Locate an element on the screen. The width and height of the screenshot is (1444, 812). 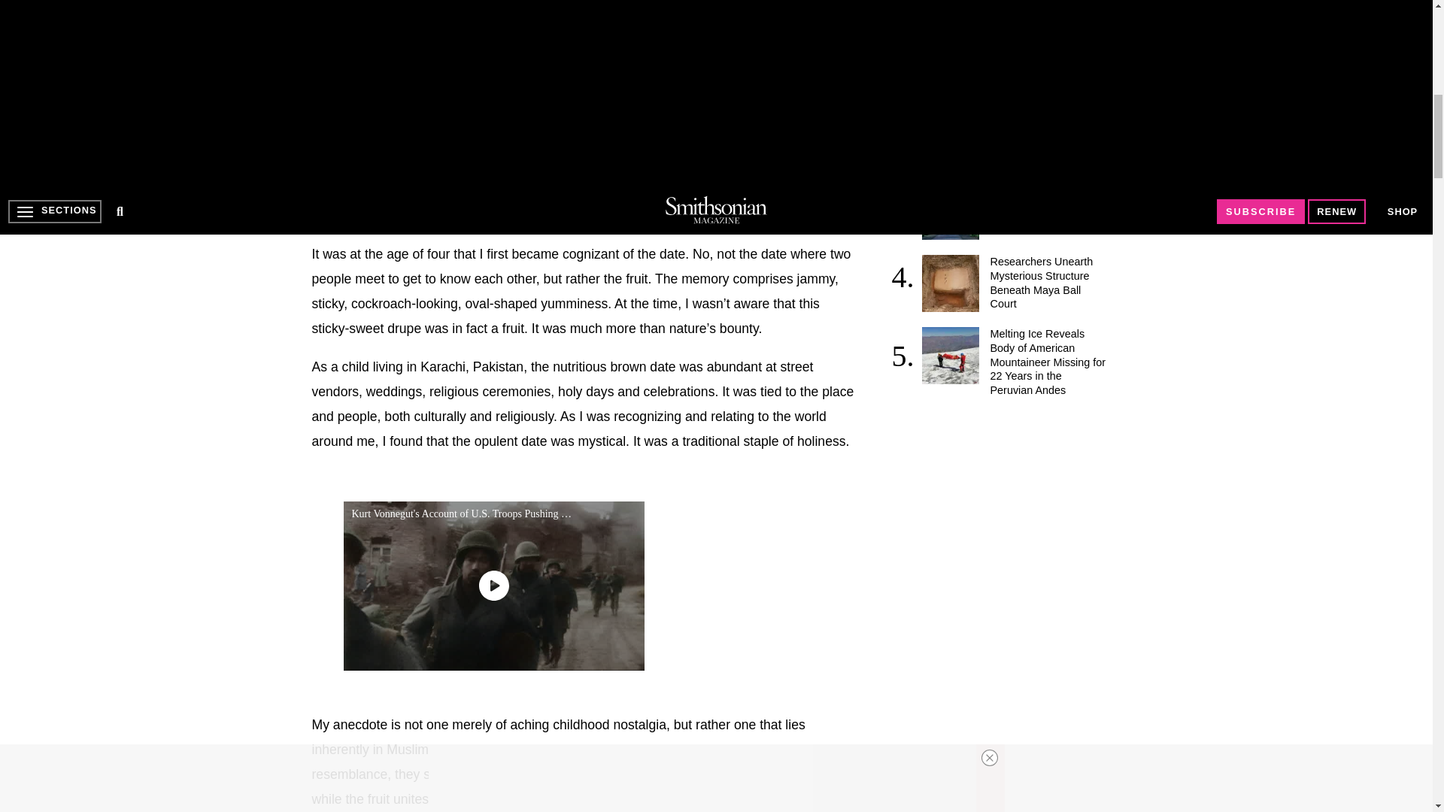
Print is located at coordinates (507, 209).